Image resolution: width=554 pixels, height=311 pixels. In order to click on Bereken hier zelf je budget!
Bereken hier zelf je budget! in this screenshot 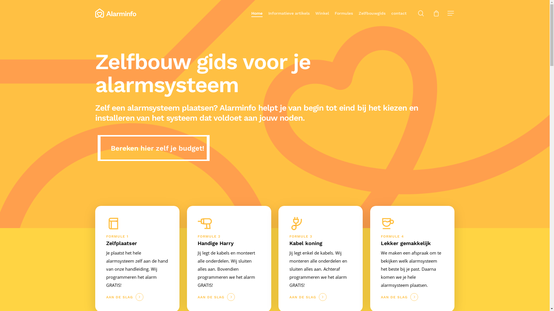, I will do `click(154, 148)`.